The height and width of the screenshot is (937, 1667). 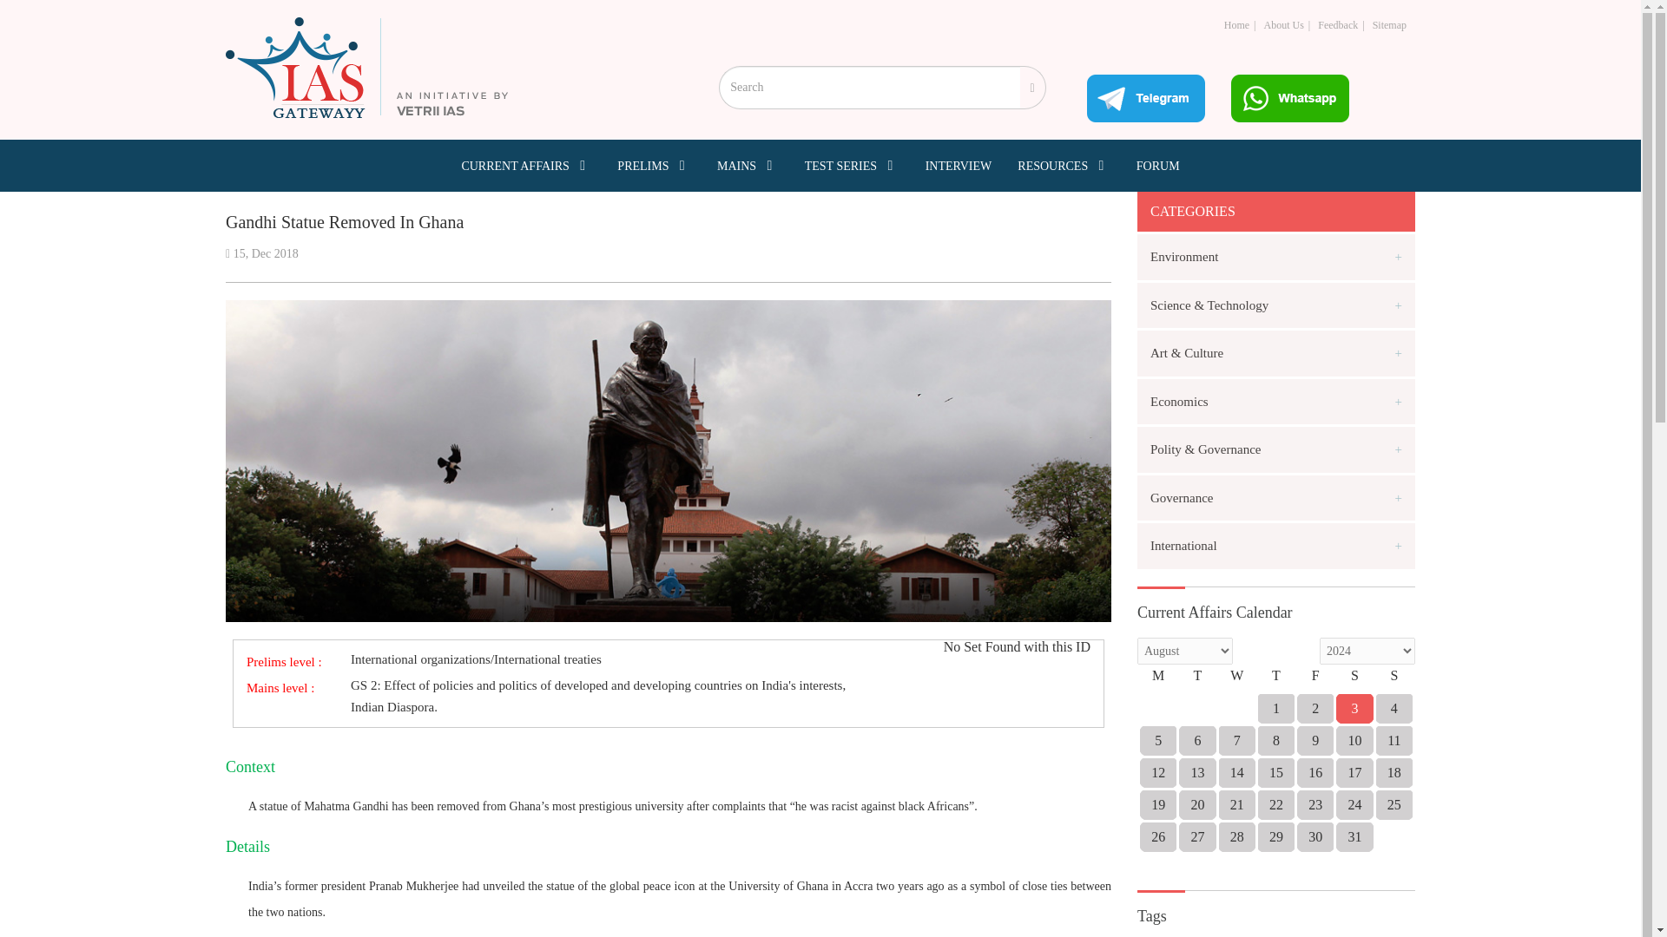 What do you see at coordinates (1389, 24) in the screenshot?
I see `Sitemap` at bounding box center [1389, 24].